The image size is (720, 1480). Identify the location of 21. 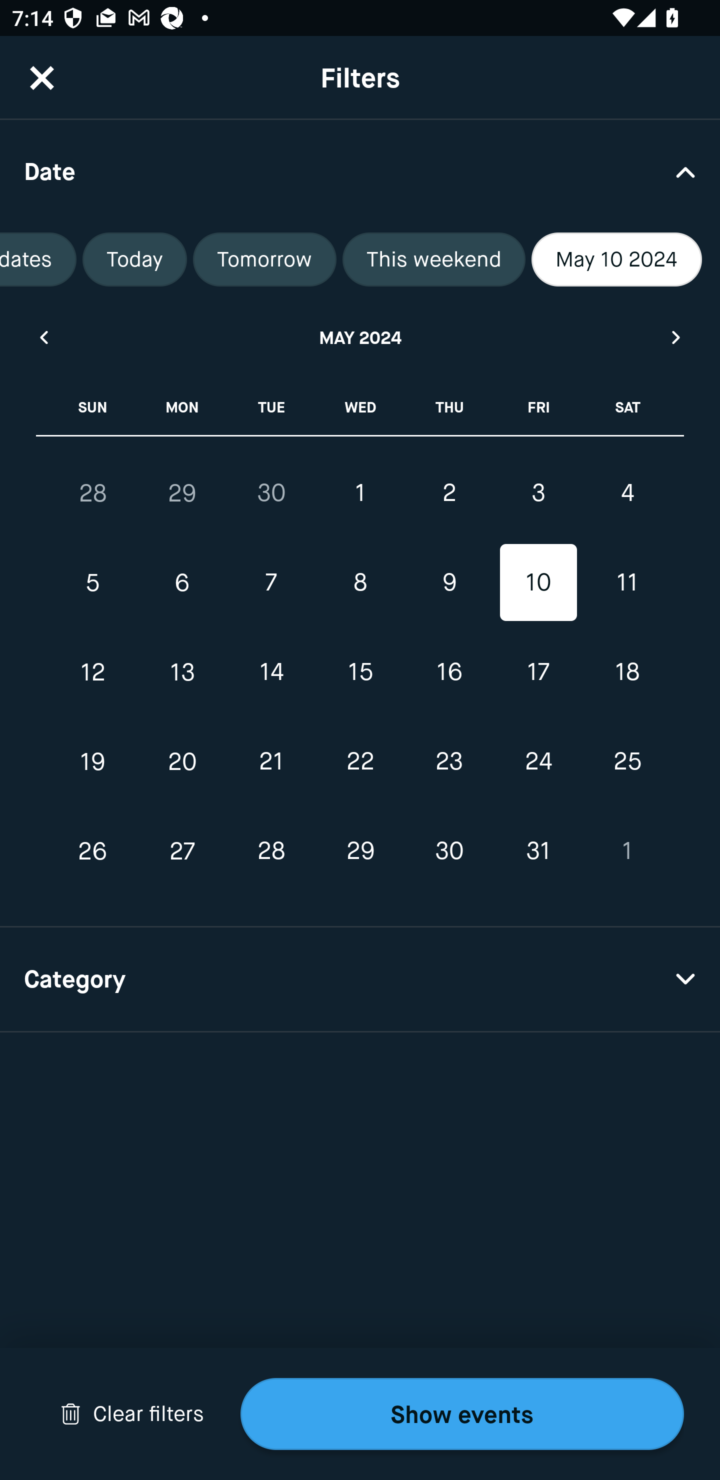
(271, 761).